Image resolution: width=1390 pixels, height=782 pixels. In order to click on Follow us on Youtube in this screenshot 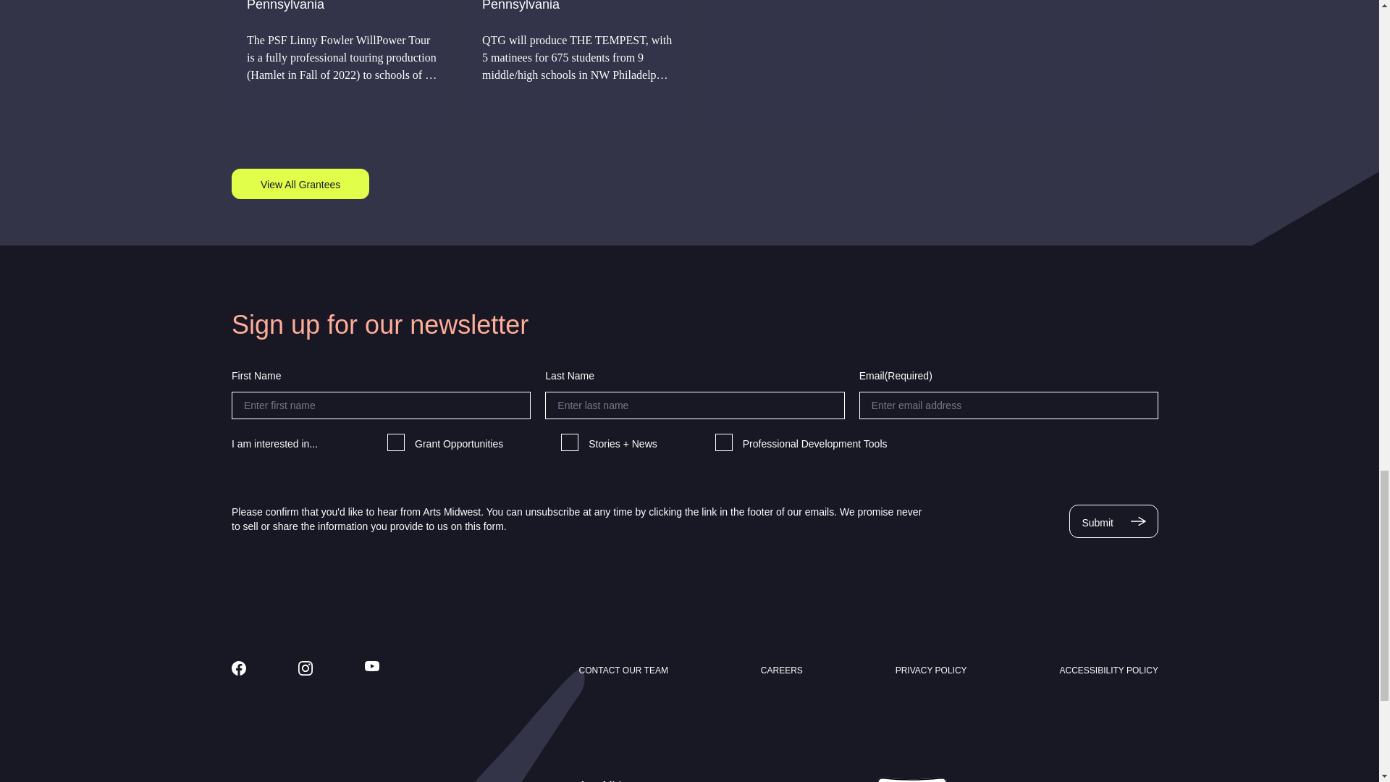, I will do `click(372, 665)`.